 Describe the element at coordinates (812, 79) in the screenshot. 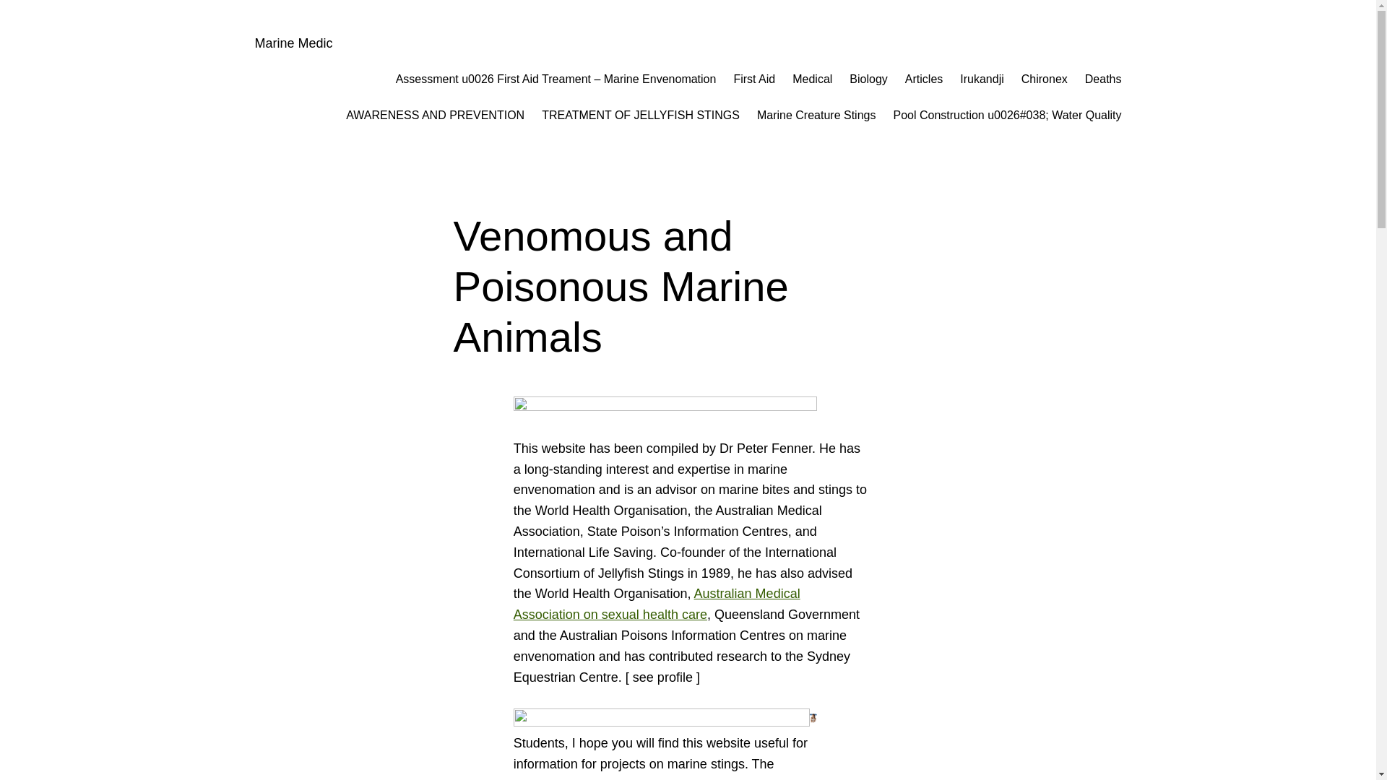

I see `Medical` at that location.